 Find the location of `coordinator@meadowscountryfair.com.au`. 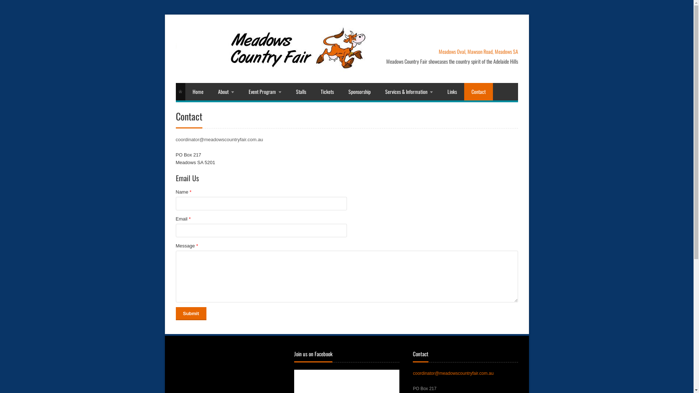

coordinator@meadowscountryfair.com.au is located at coordinates (219, 140).